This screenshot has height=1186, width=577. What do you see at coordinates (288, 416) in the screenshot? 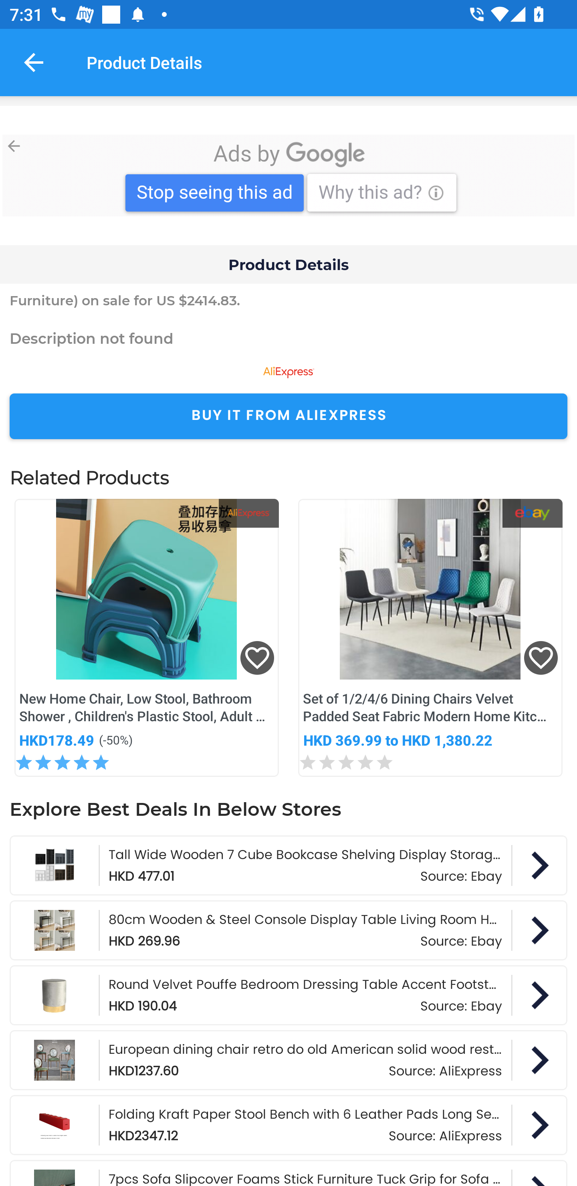
I see `BUY IT FROM ALIEXPRESS` at bounding box center [288, 416].